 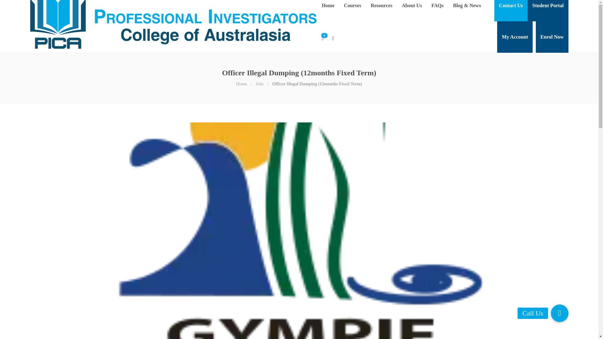 What do you see at coordinates (241, 84) in the screenshot?
I see `Home` at bounding box center [241, 84].